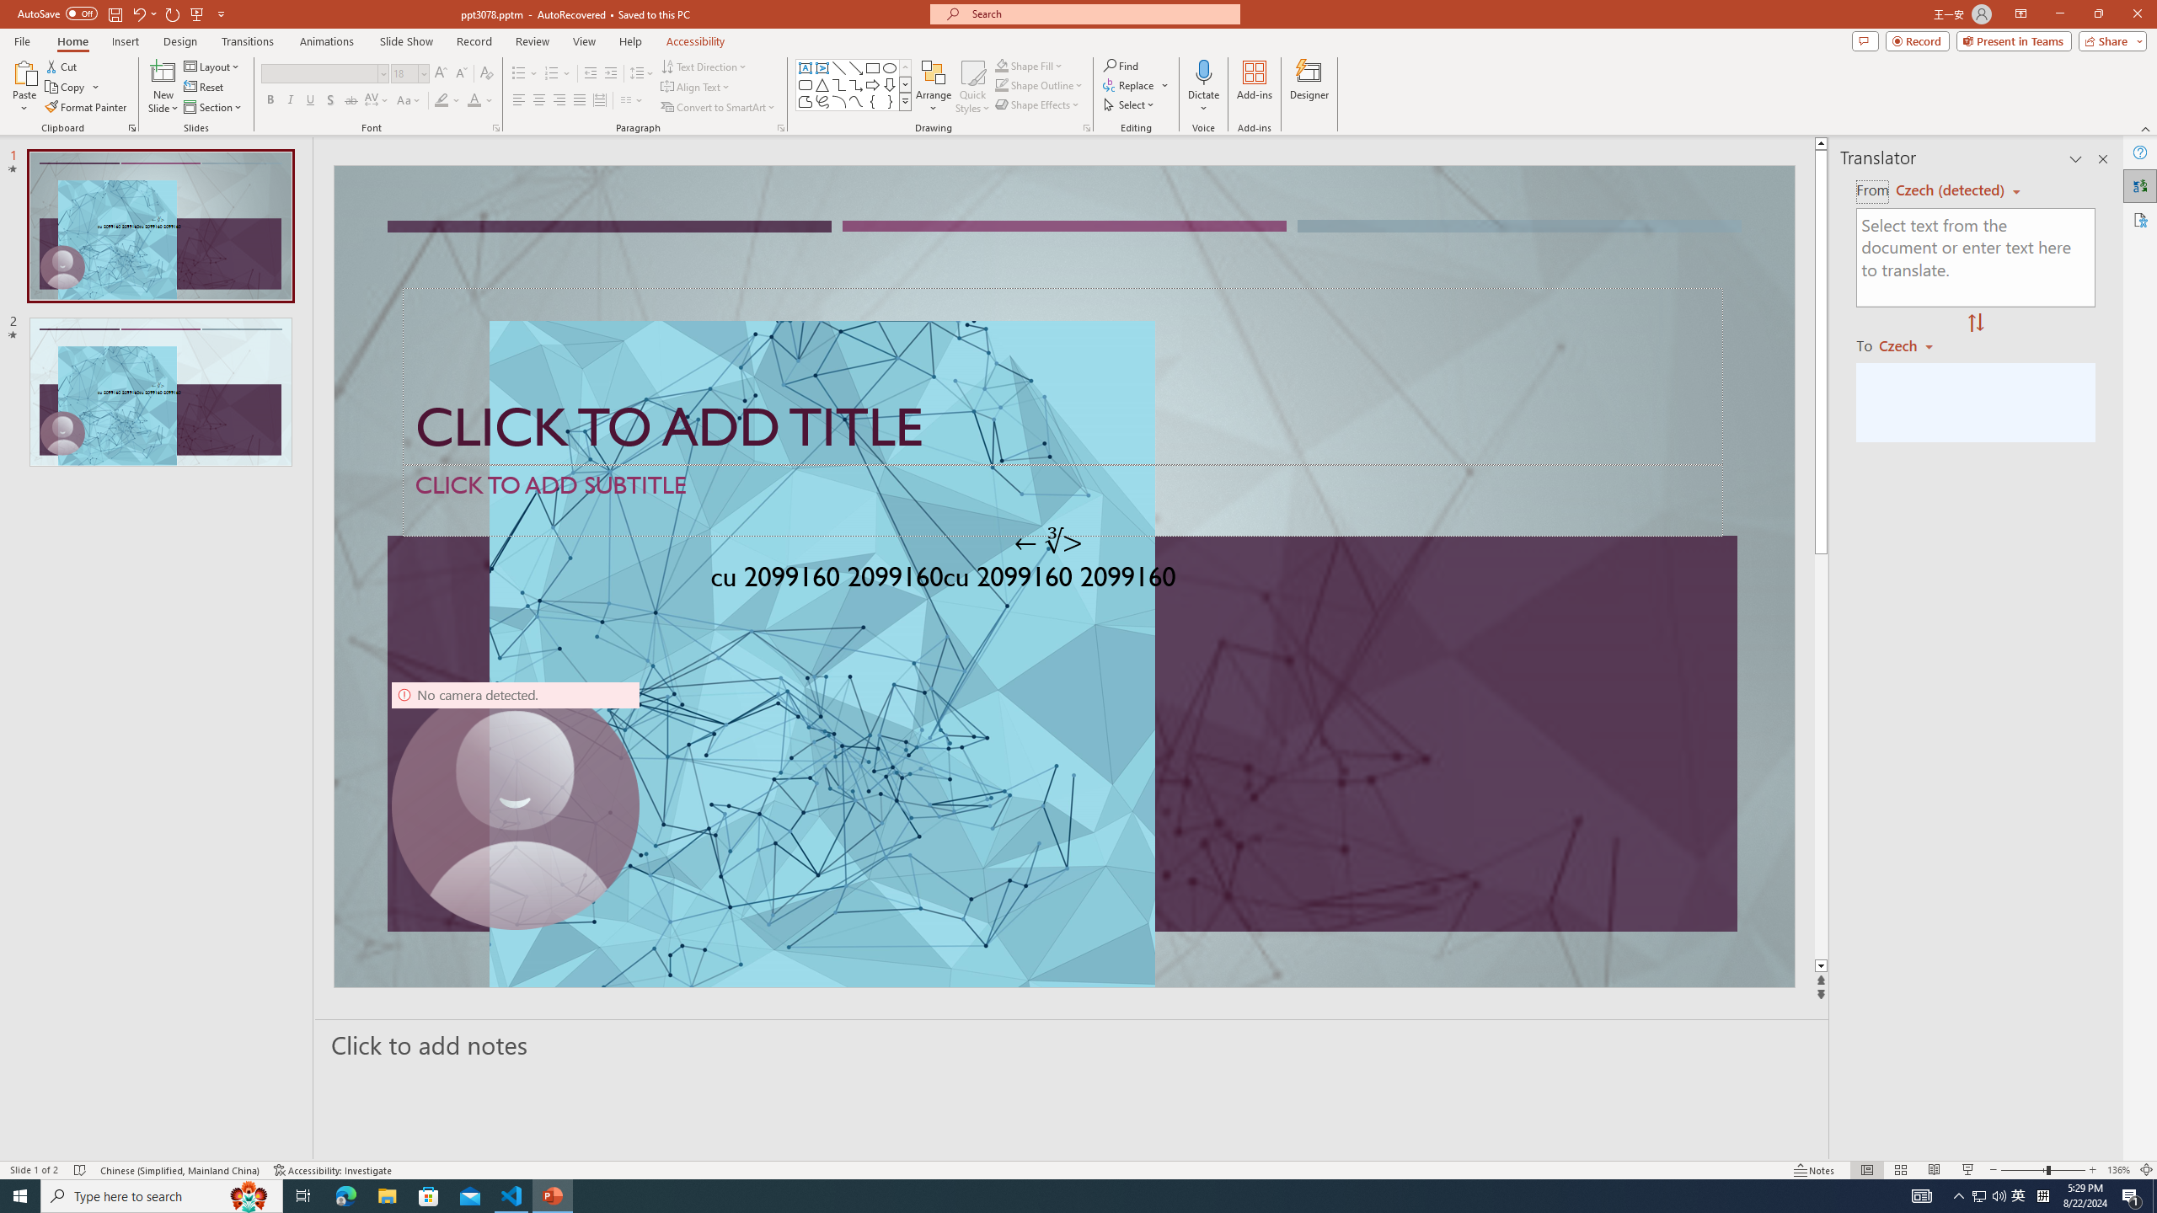 This screenshot has width=2157, height=1213. What do you see at coordinates (856, 67) in the screenshot?
I see `Line Arrow` at bounding box center [856, 67].